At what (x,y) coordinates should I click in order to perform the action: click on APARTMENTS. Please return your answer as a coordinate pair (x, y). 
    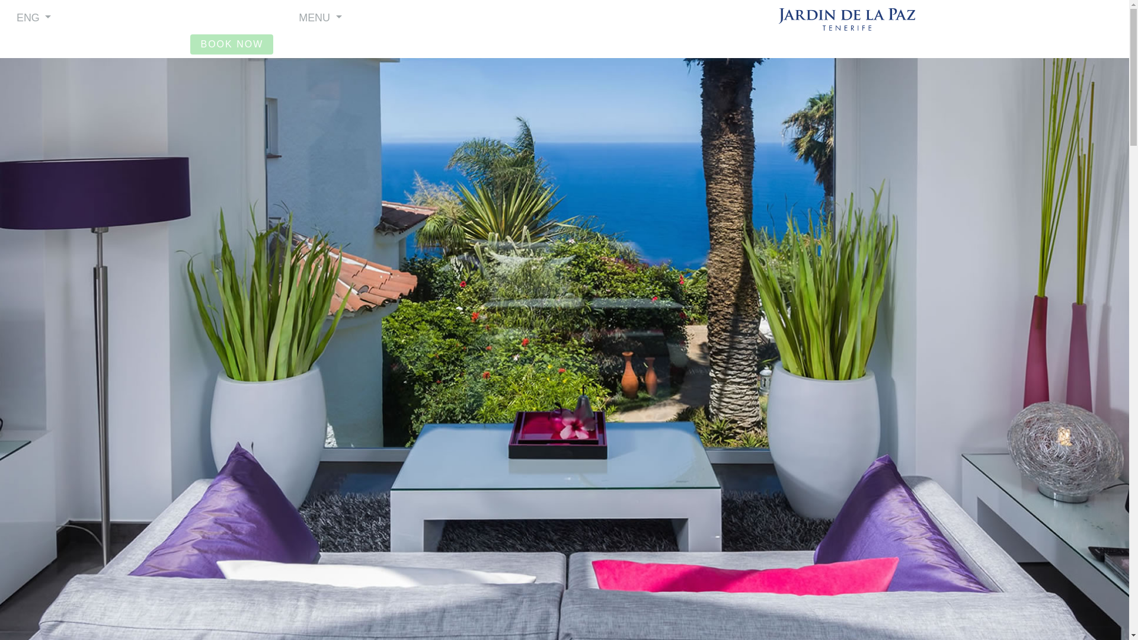
    Looking at the image, I should click on (120, 43).